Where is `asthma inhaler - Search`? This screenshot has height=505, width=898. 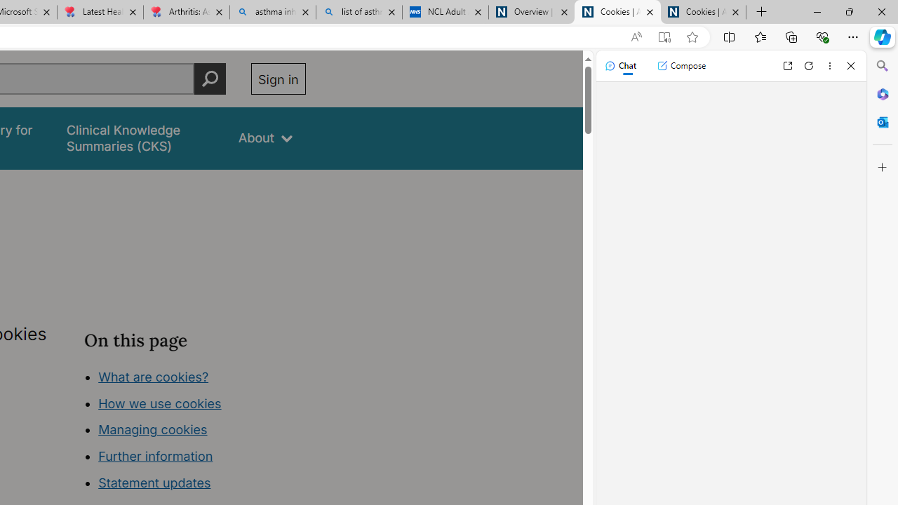
asthma inhaler - Search is located at coordinates (272, 13).